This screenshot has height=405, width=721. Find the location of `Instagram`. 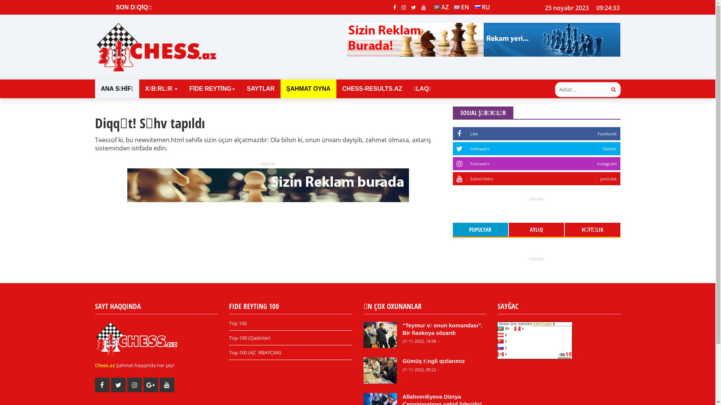

Instagram is located at coordinates (404, 7).